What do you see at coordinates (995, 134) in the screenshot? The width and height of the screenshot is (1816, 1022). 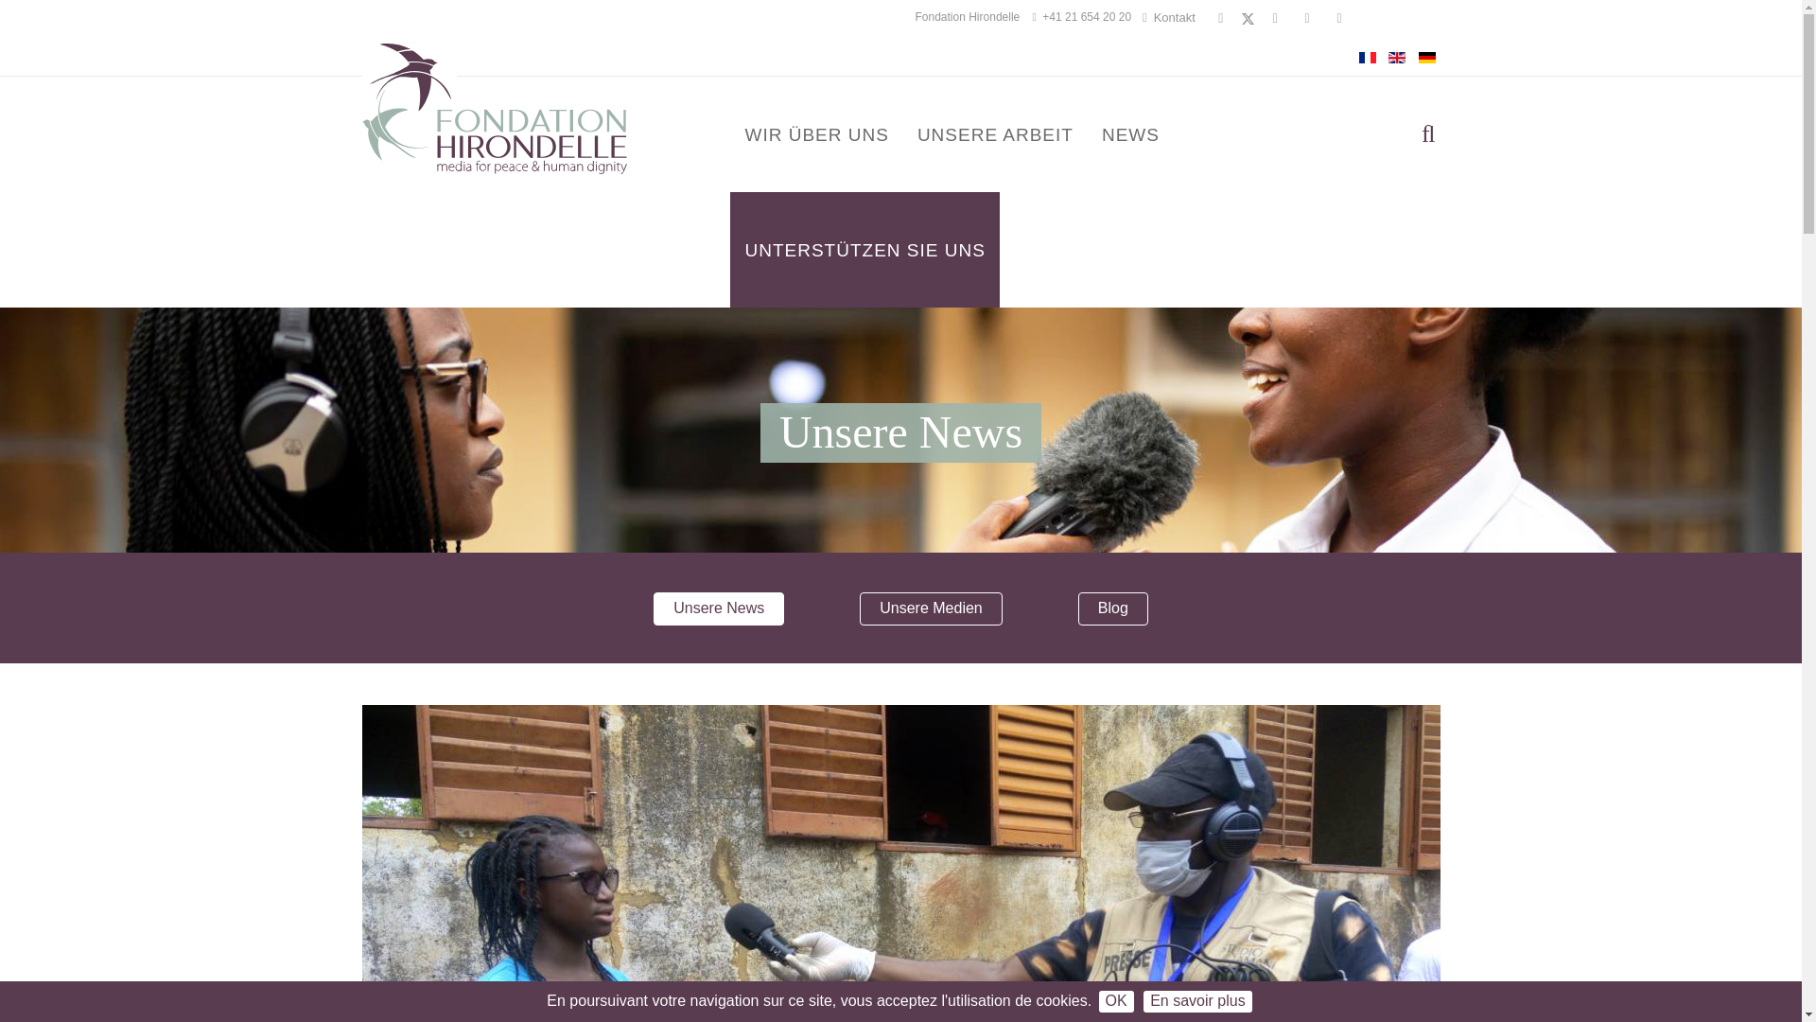 I see `UNSERE ARBEIT` at bounding box center [995, 134].